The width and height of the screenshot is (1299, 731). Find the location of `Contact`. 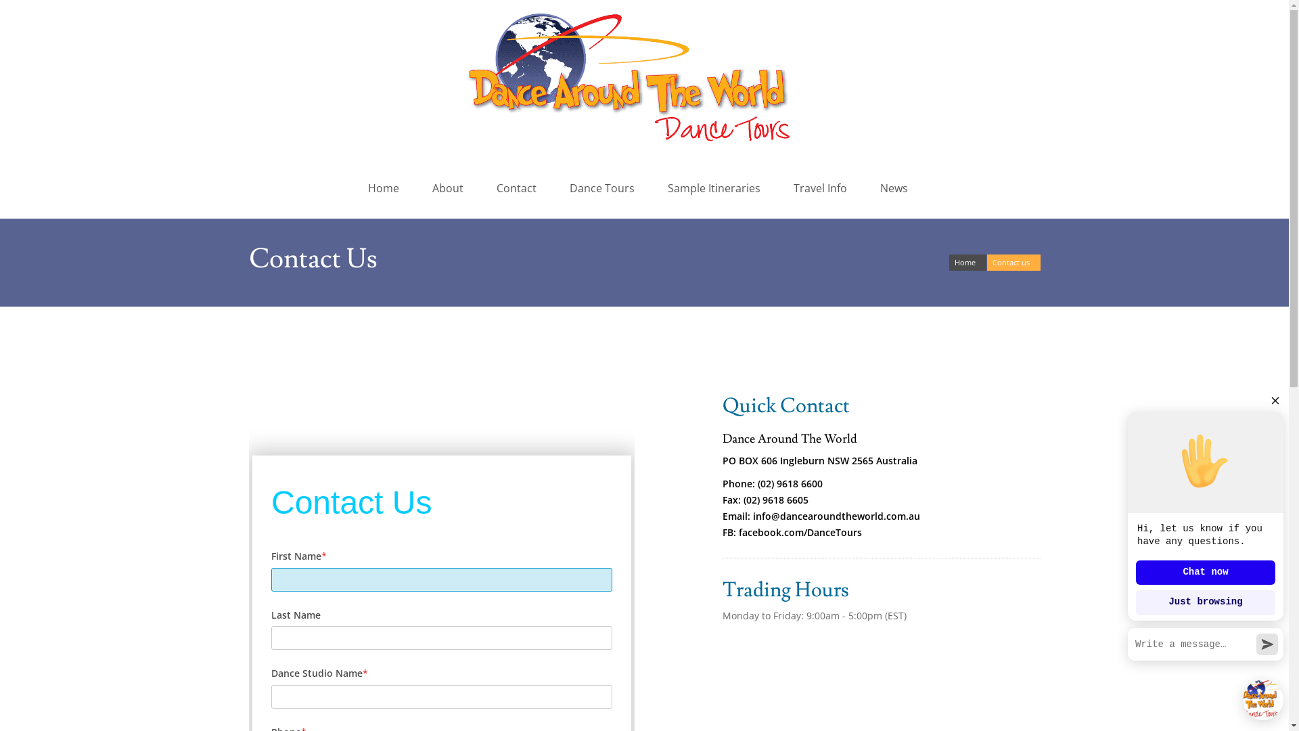

Contact is located at coordinates (519, 188).